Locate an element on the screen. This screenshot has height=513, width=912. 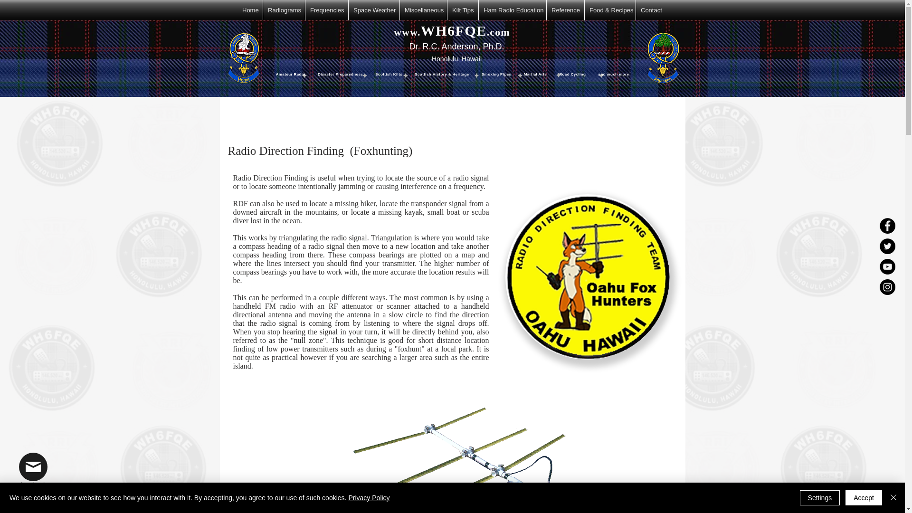
Live chat offline is located at coordinates (35, 487).